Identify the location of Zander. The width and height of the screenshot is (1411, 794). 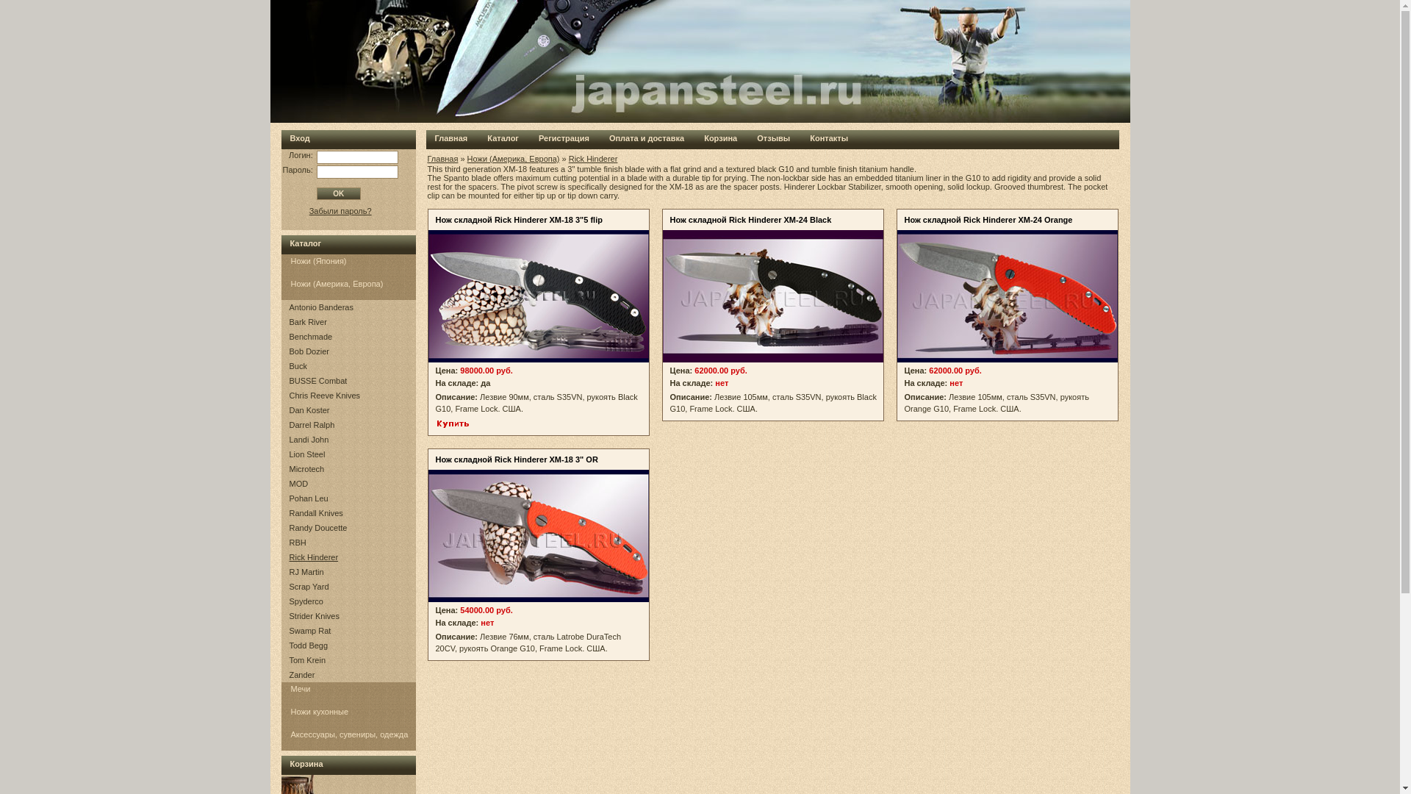
(301, 675).